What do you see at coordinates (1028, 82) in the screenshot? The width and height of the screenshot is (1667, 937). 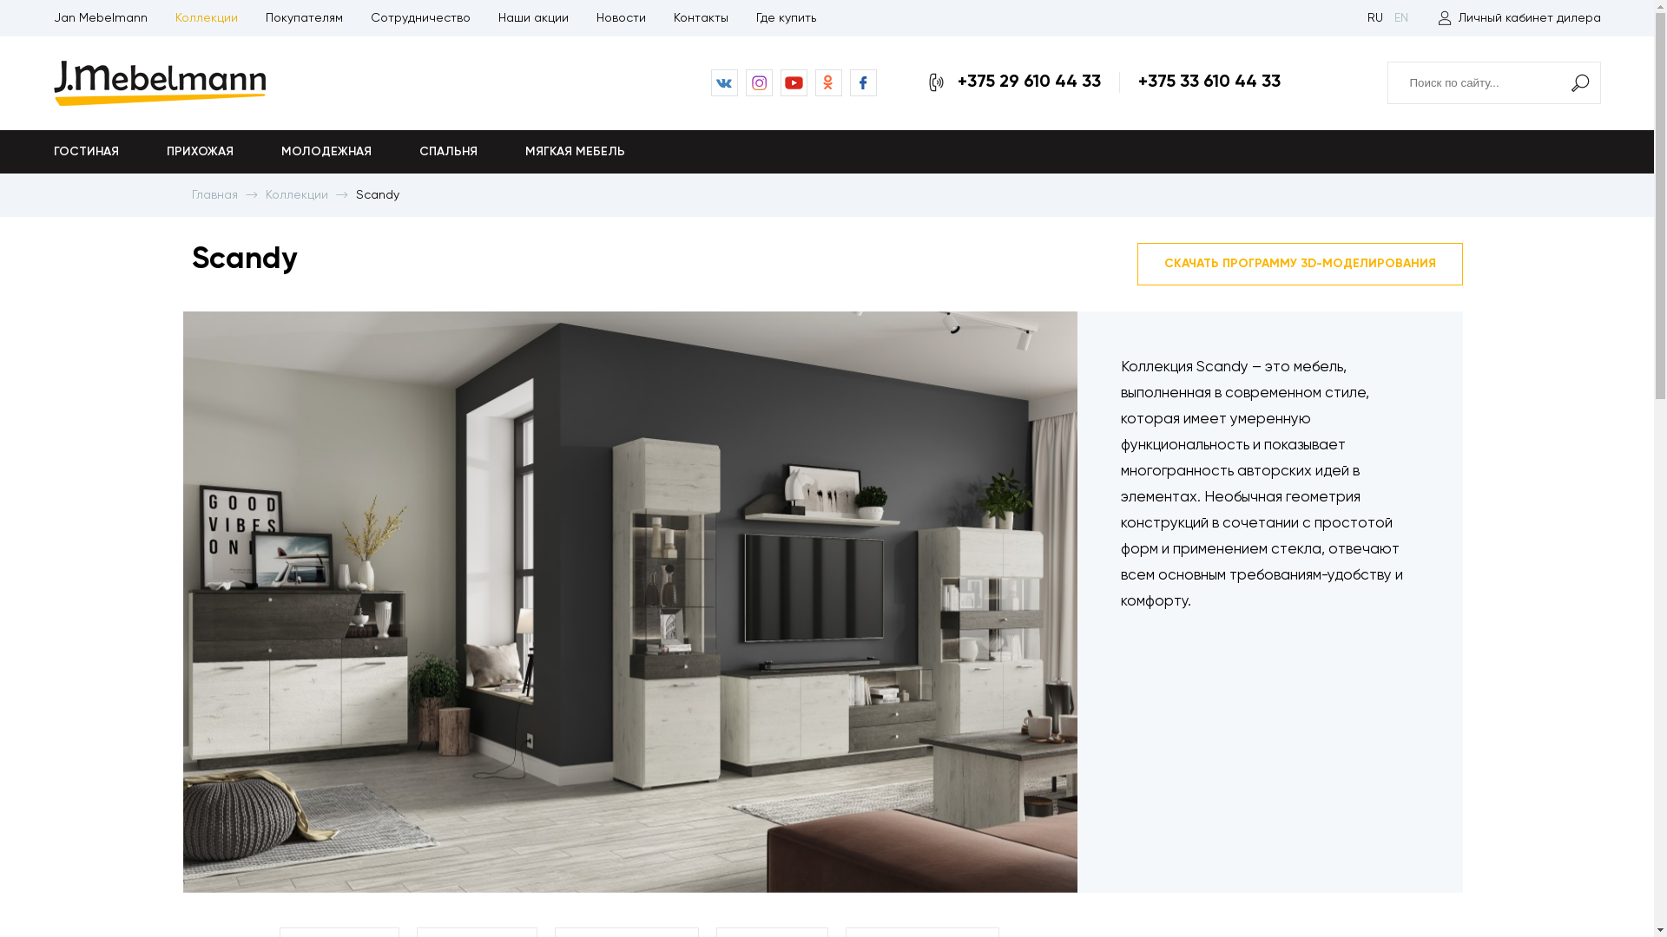 I see `+375 29 610 44 33` at bounding box center [1028, 82].